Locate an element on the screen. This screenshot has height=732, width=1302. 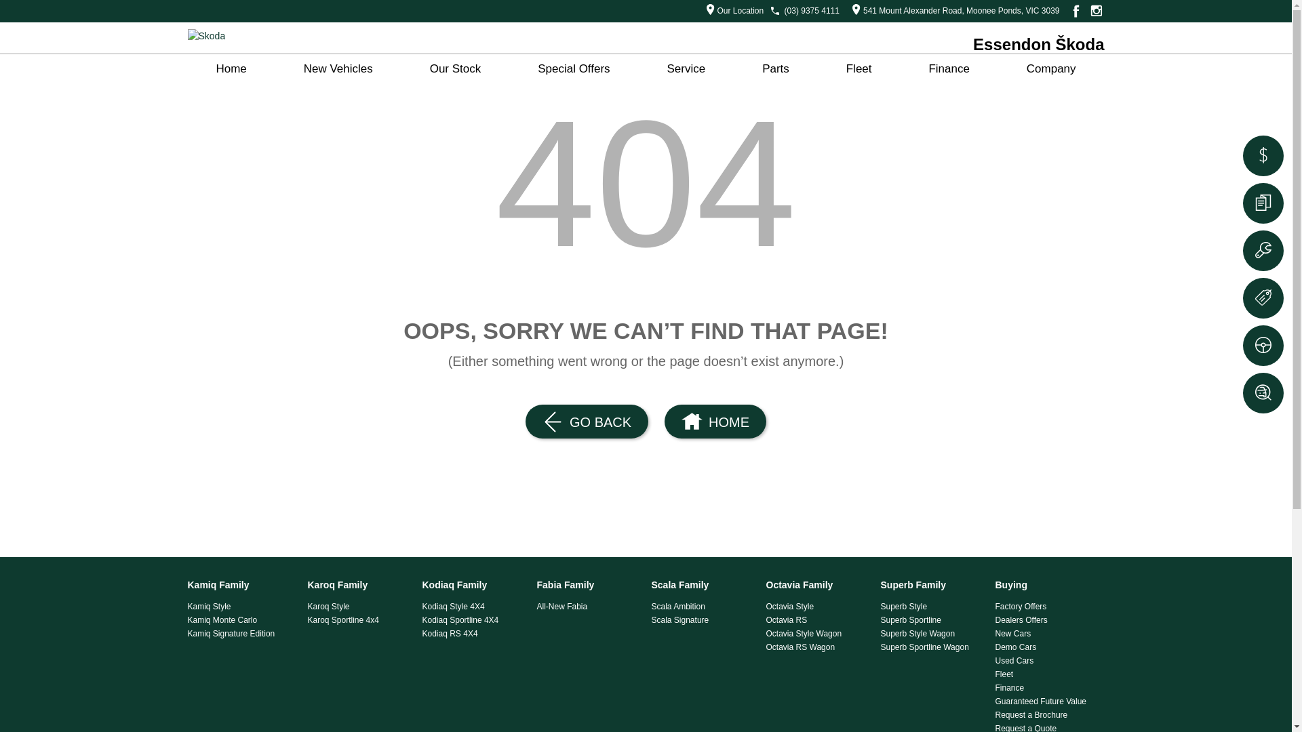
Request a Brochure is located at coordinates (1047, 715).